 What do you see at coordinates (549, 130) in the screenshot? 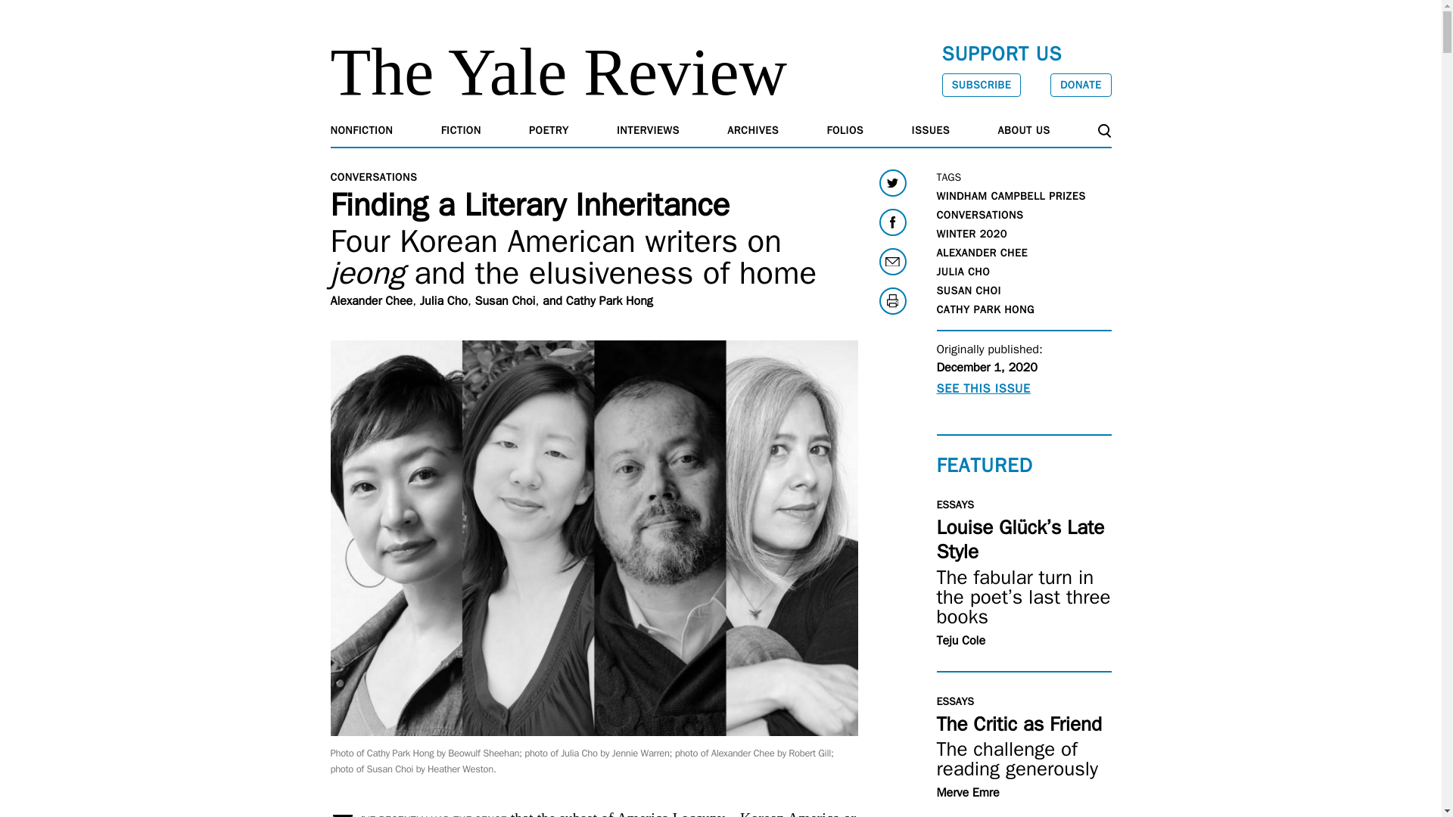
I see `POETRY` at bounding box center [549, 130].